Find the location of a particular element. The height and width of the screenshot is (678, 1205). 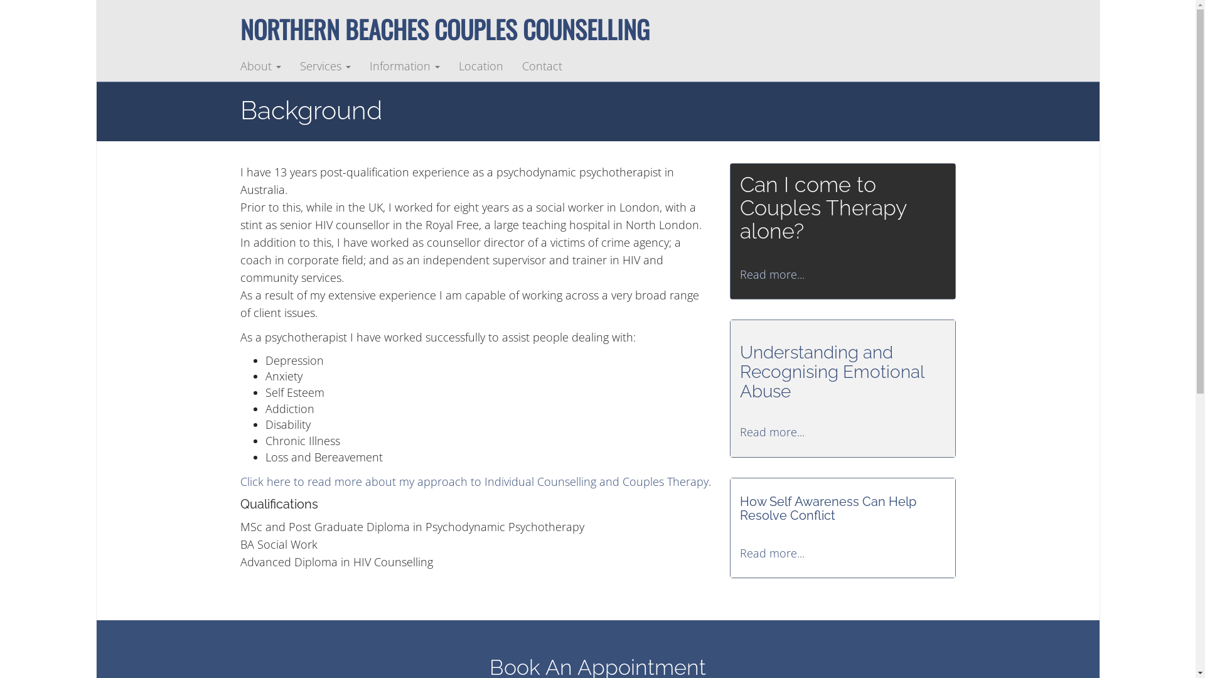

Can I come to Couples Therapy alone?

Read more... is located at coordinates (842, 227).